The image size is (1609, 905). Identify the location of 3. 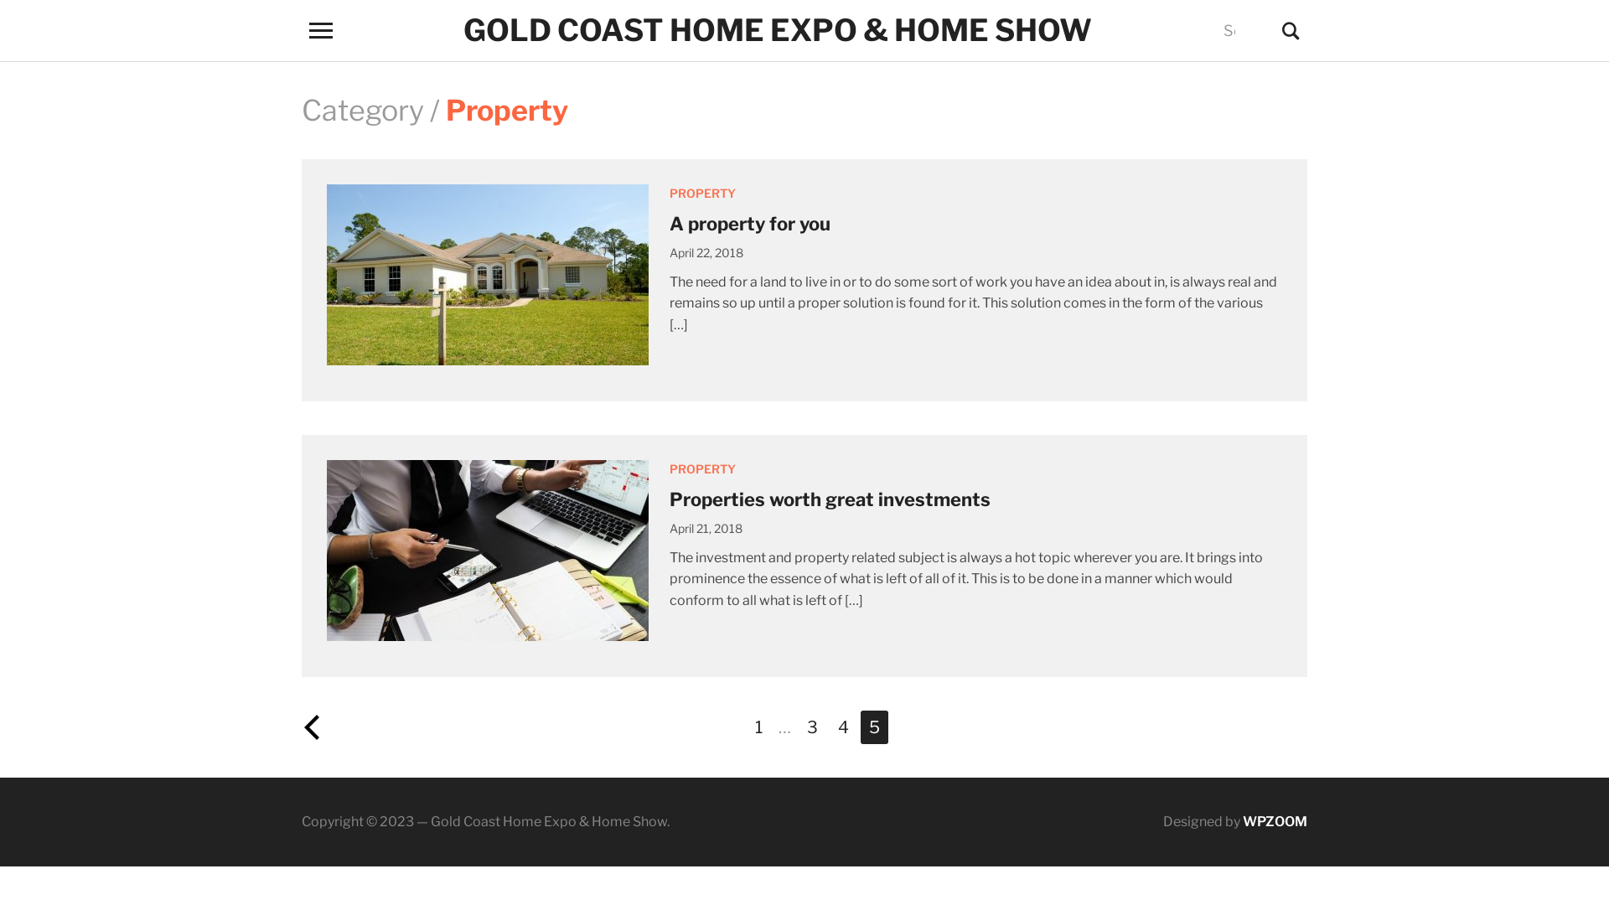
(811, 727).